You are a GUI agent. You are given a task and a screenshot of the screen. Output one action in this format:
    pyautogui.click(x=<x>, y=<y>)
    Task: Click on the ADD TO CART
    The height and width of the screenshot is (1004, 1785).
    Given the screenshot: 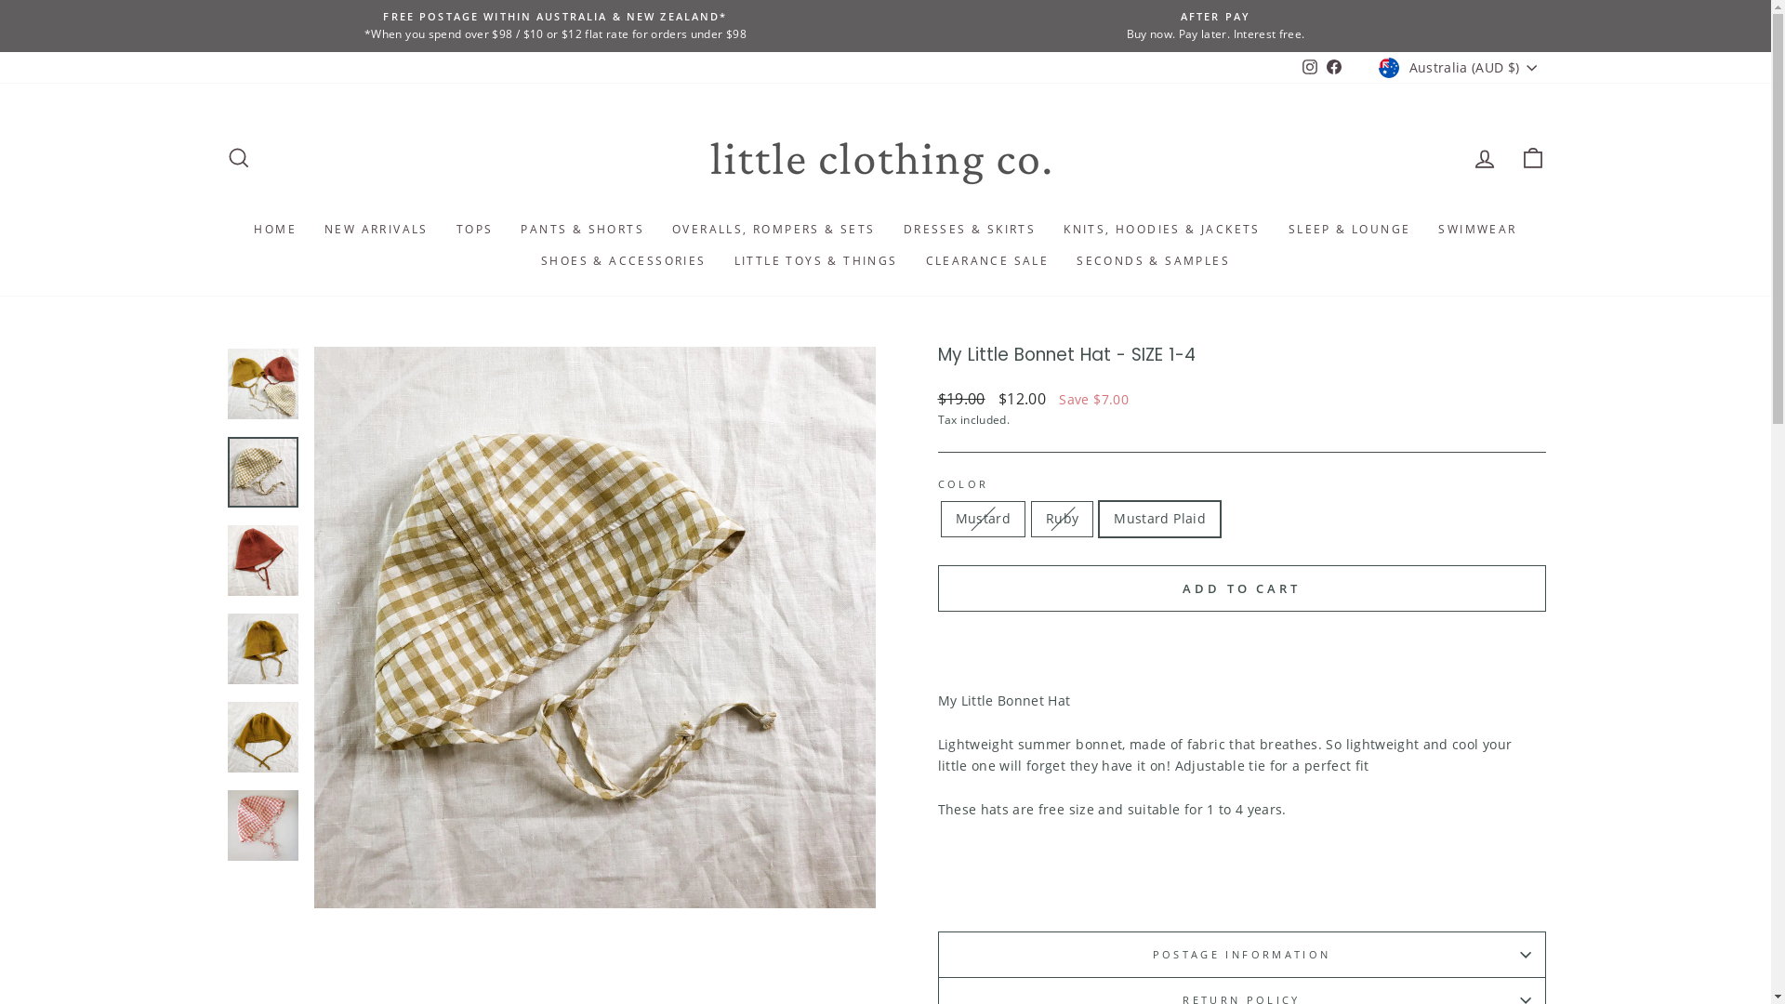 What is the action you would take?
    pyautogui.click(x=1241, y=588)
    